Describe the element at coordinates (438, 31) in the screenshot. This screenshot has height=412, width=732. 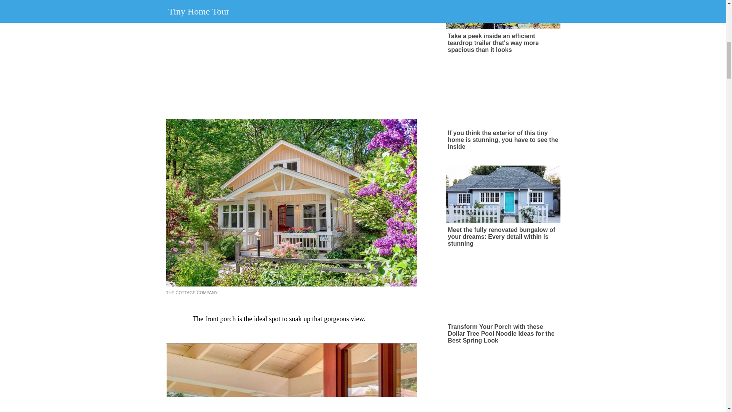
I see `Do Not Sell My Info` at that location.